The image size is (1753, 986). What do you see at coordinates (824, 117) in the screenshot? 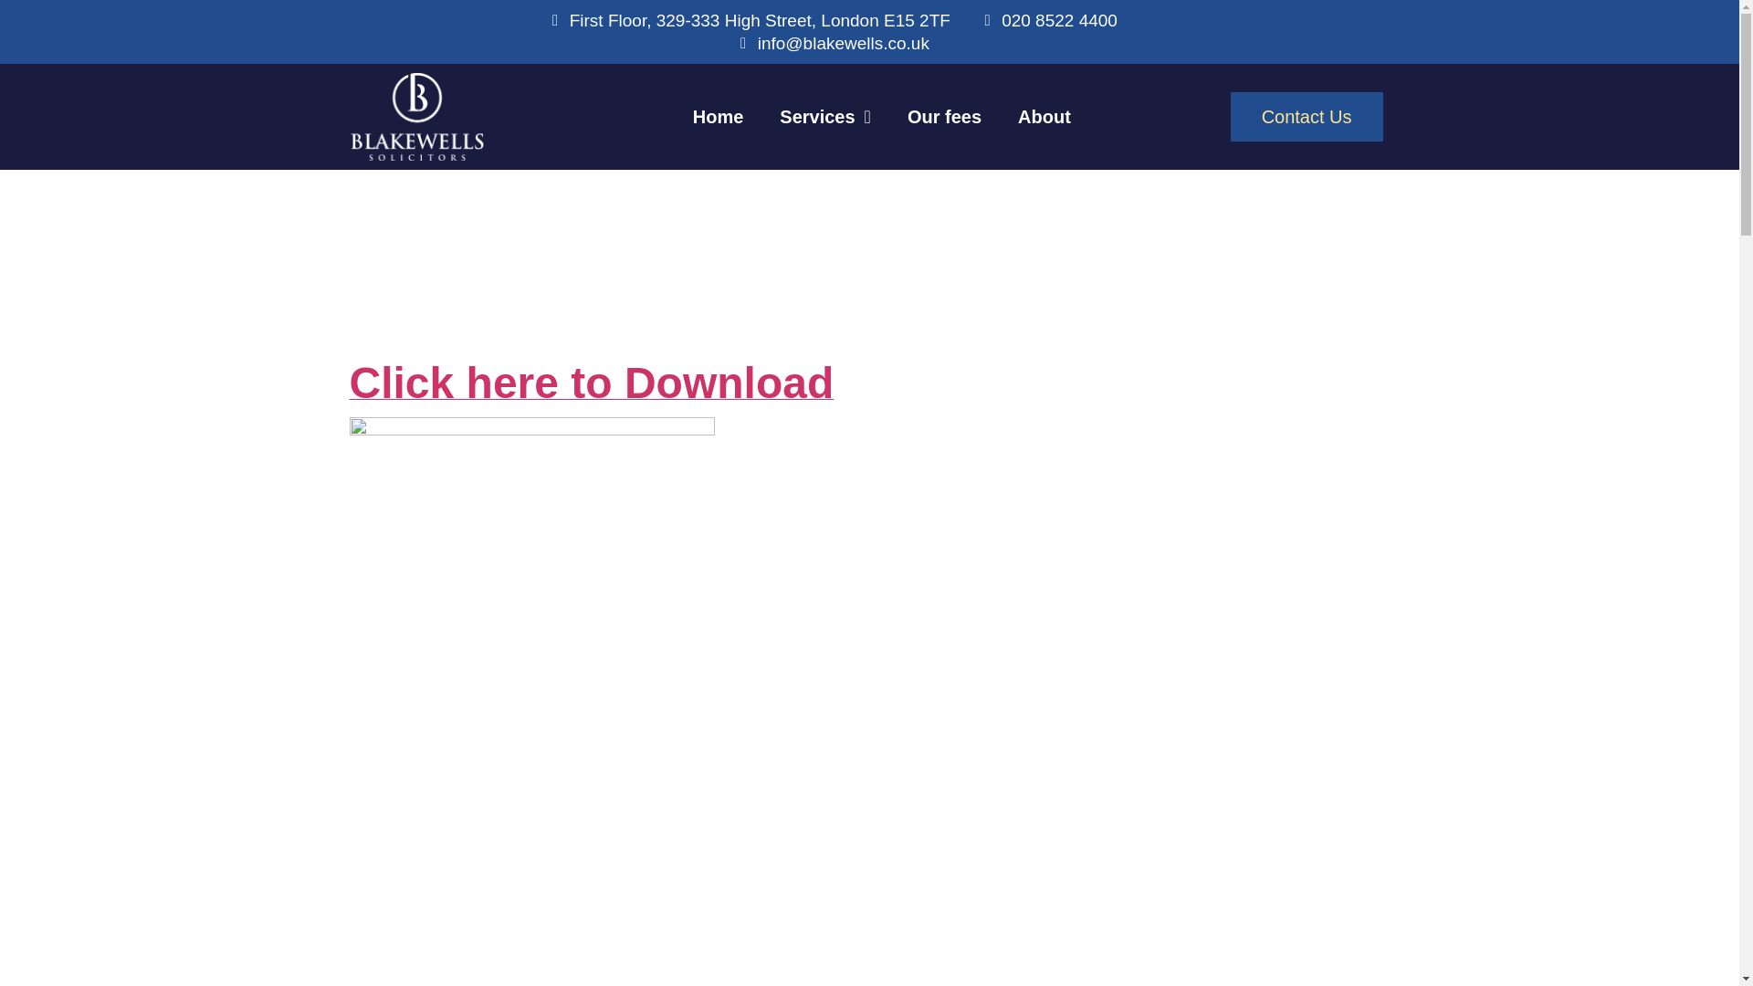
I see `Services` at bounding box center [824, 117].